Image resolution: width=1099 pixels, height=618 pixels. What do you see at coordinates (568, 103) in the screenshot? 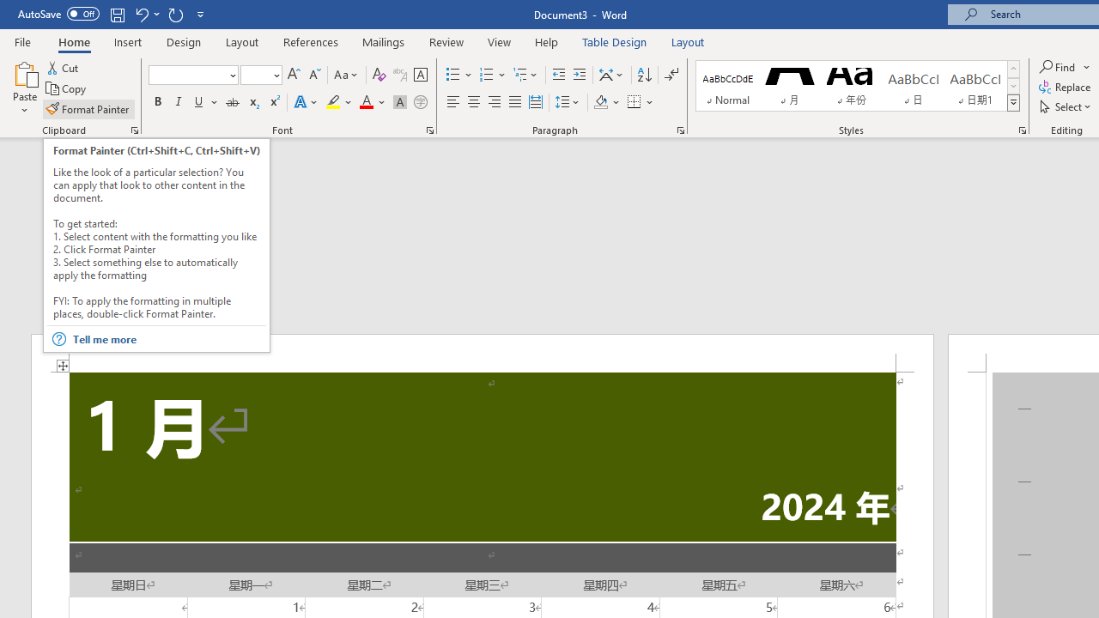
I see `Line and Paragraph Spacing` at bounding box center [568, 103].